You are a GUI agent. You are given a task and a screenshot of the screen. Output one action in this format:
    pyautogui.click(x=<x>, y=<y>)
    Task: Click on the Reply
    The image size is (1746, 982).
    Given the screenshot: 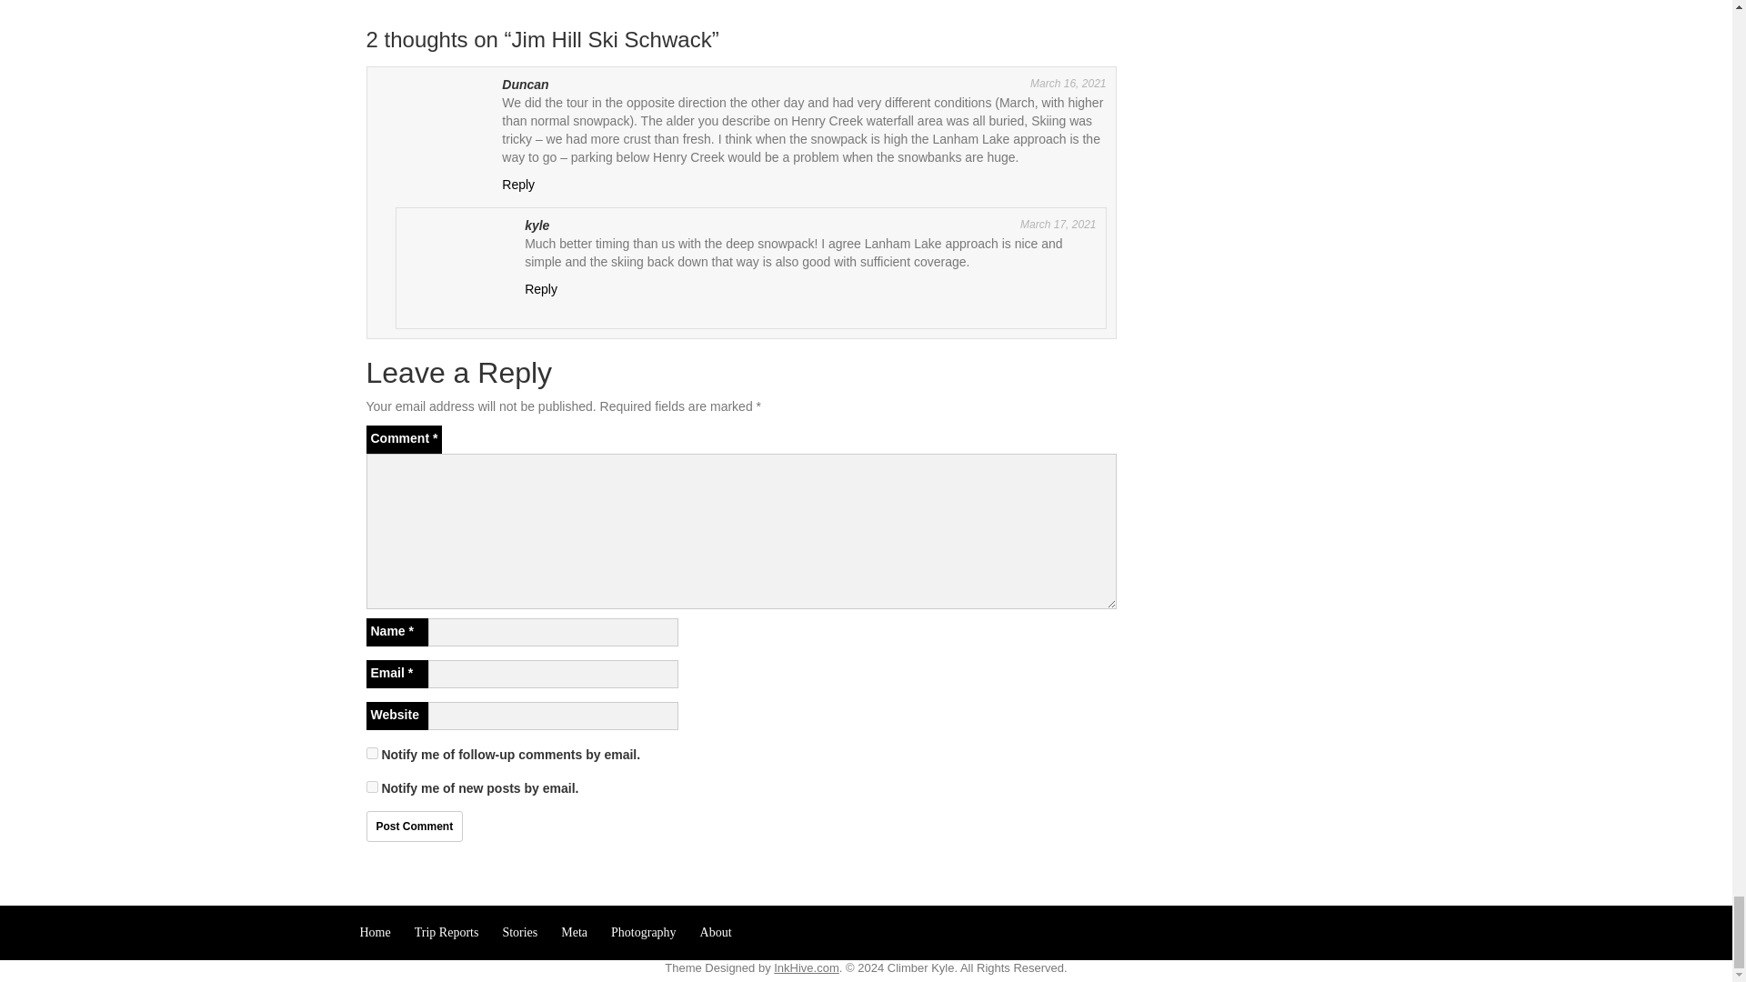 What is the action you would take?
    pyautogui.click(x=540, y=289)
    